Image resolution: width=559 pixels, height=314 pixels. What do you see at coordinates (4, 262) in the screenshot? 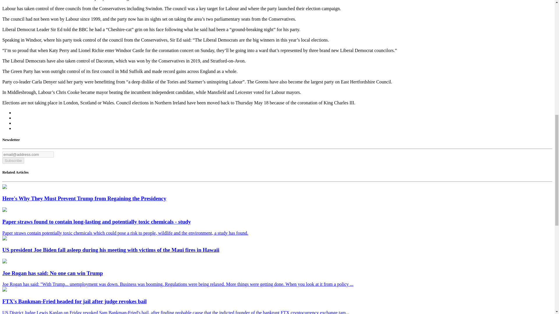
I see `Joe Rogan has said: No one can win Trump` at bounding box center [4, 262].